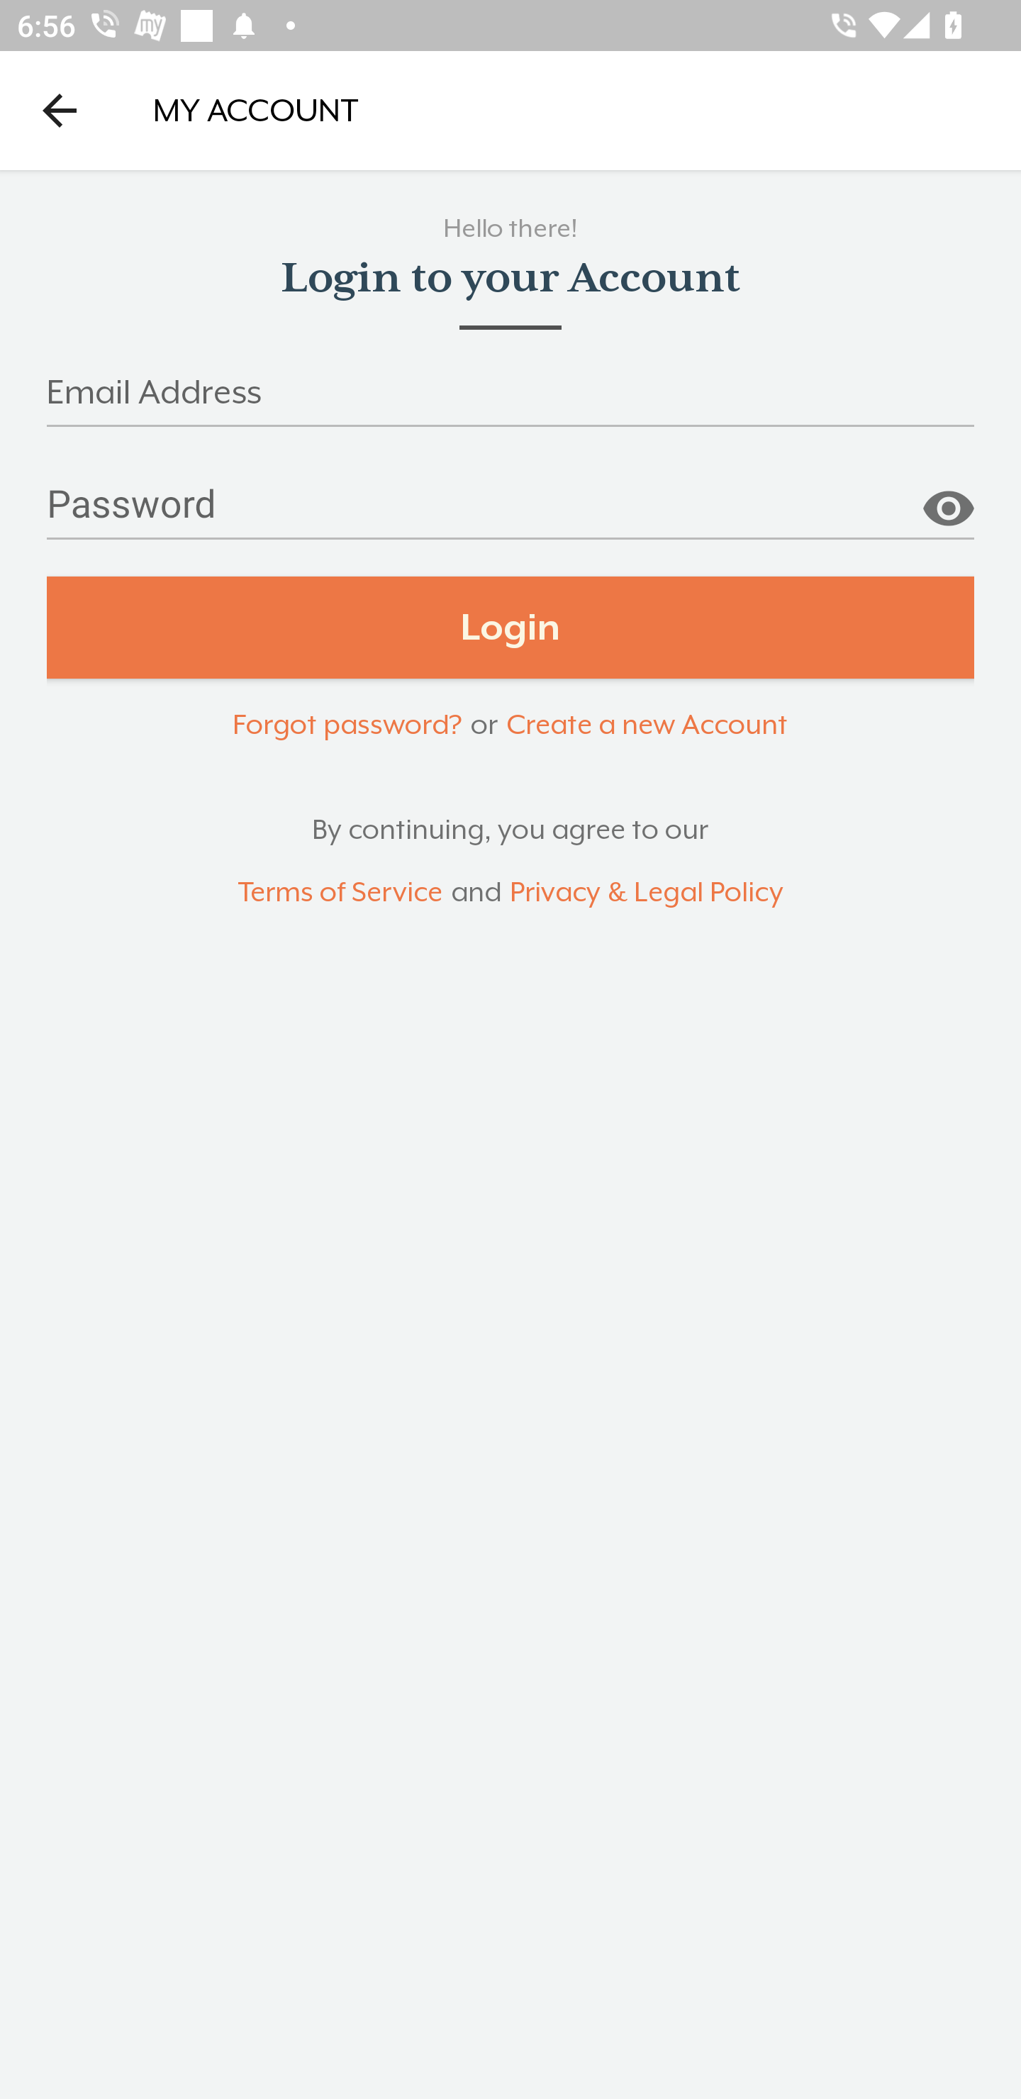 Image resolution: width=1021 pixels, height=2099 pixels. What do you see at coordinates (647, 892) in the screenshot?
I see `Privacy & Legal Policy` at bounding box center [647, 892].